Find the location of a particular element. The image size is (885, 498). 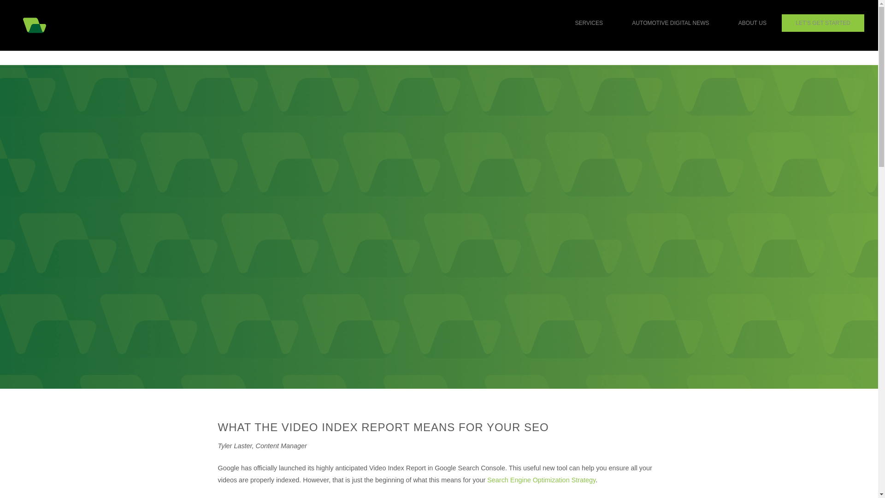

SERVICES is located at coordinates (589, 23).